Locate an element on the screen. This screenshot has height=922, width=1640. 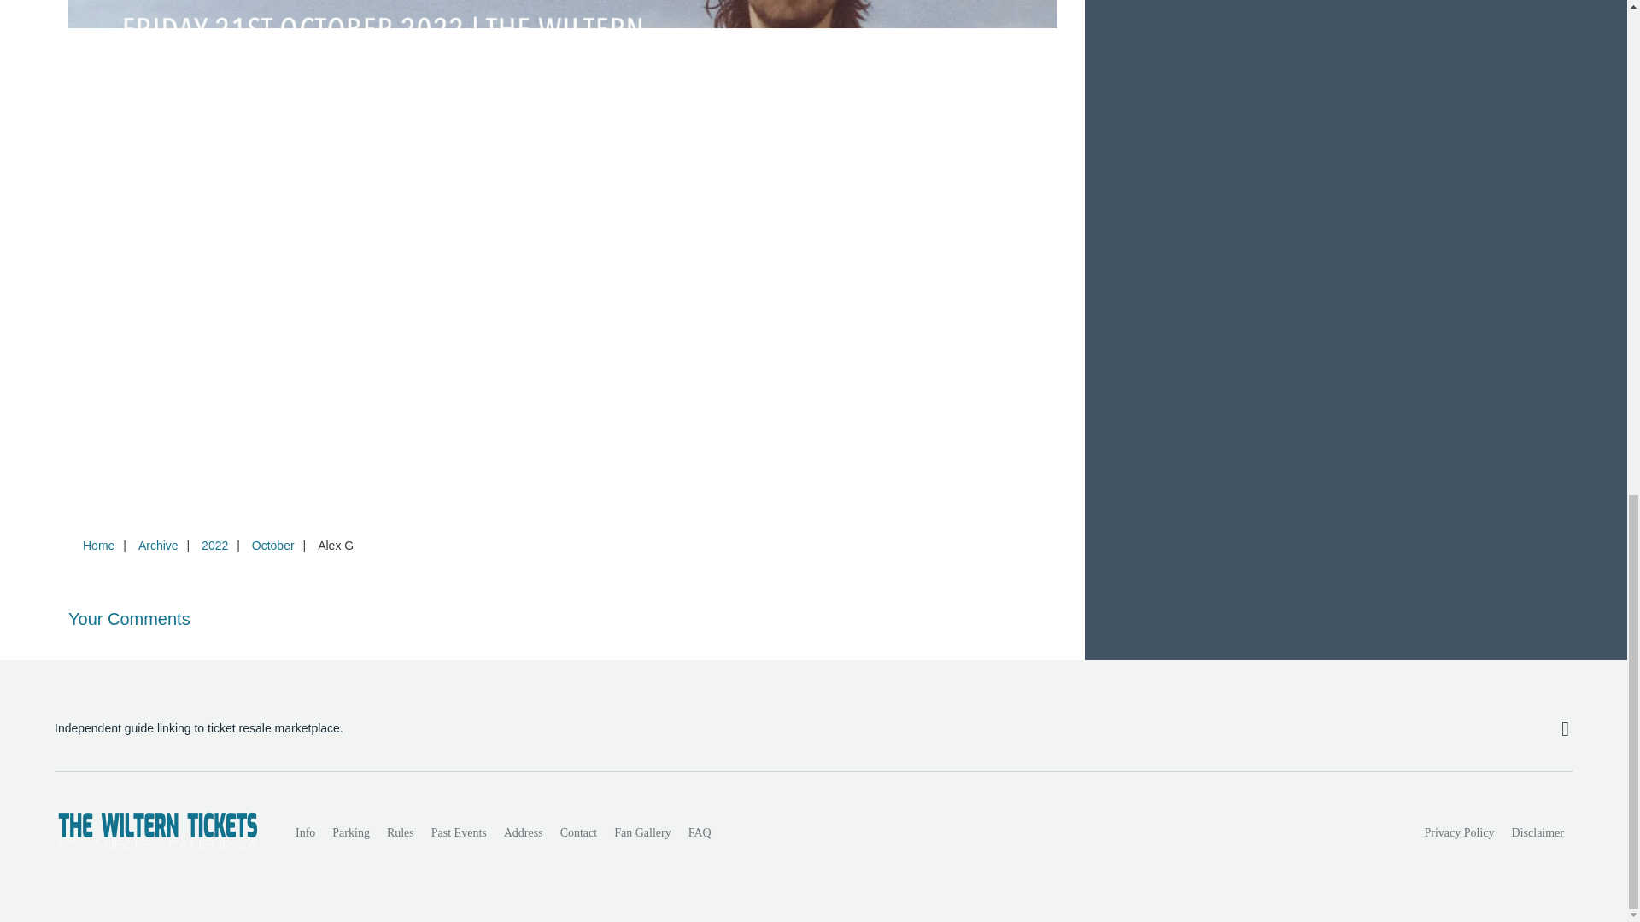
Parking is located at coordinates (350, 832).